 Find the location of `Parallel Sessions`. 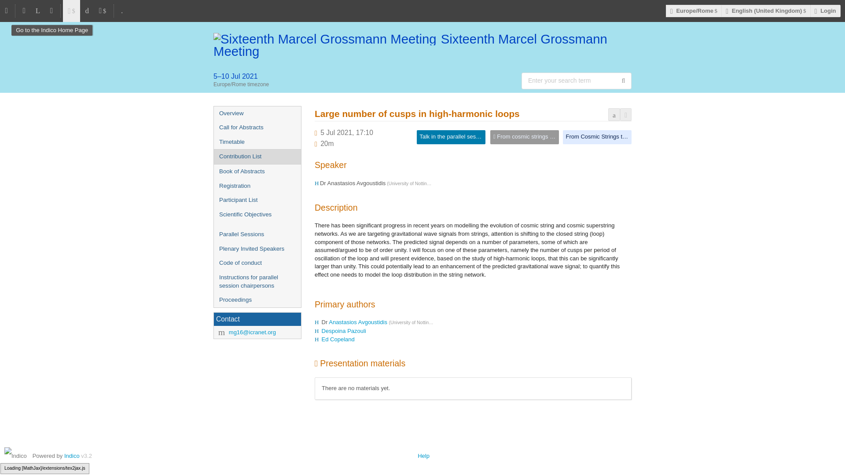

Parallel Sessions is located at coordinates (257, 234).